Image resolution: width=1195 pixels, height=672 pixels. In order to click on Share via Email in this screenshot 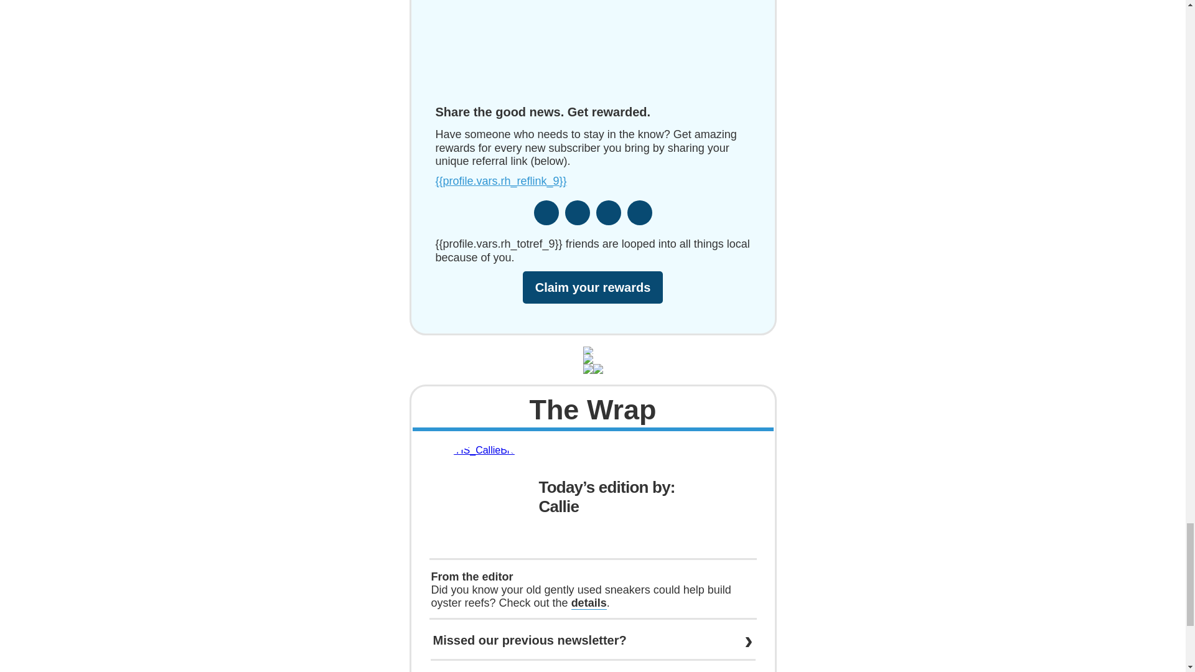, I will do `click(640, 212)`.